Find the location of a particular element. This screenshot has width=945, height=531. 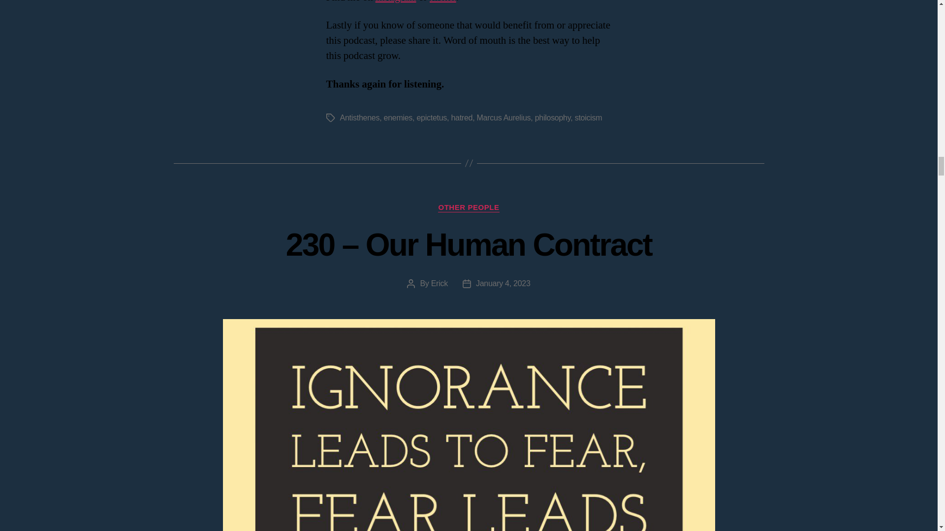

hatred is located at coordinates (462, 118).